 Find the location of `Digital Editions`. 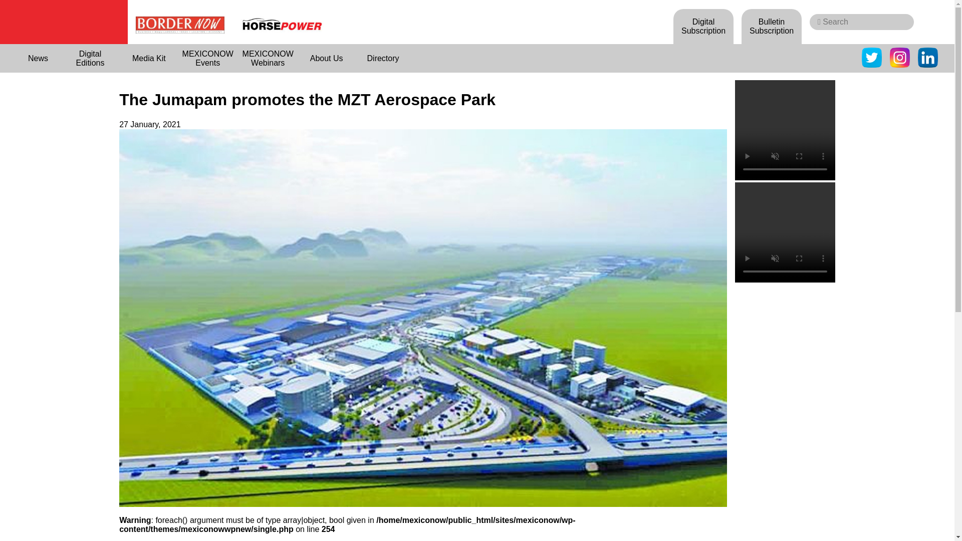

Digital Editions is located at coordinates (90, 58).